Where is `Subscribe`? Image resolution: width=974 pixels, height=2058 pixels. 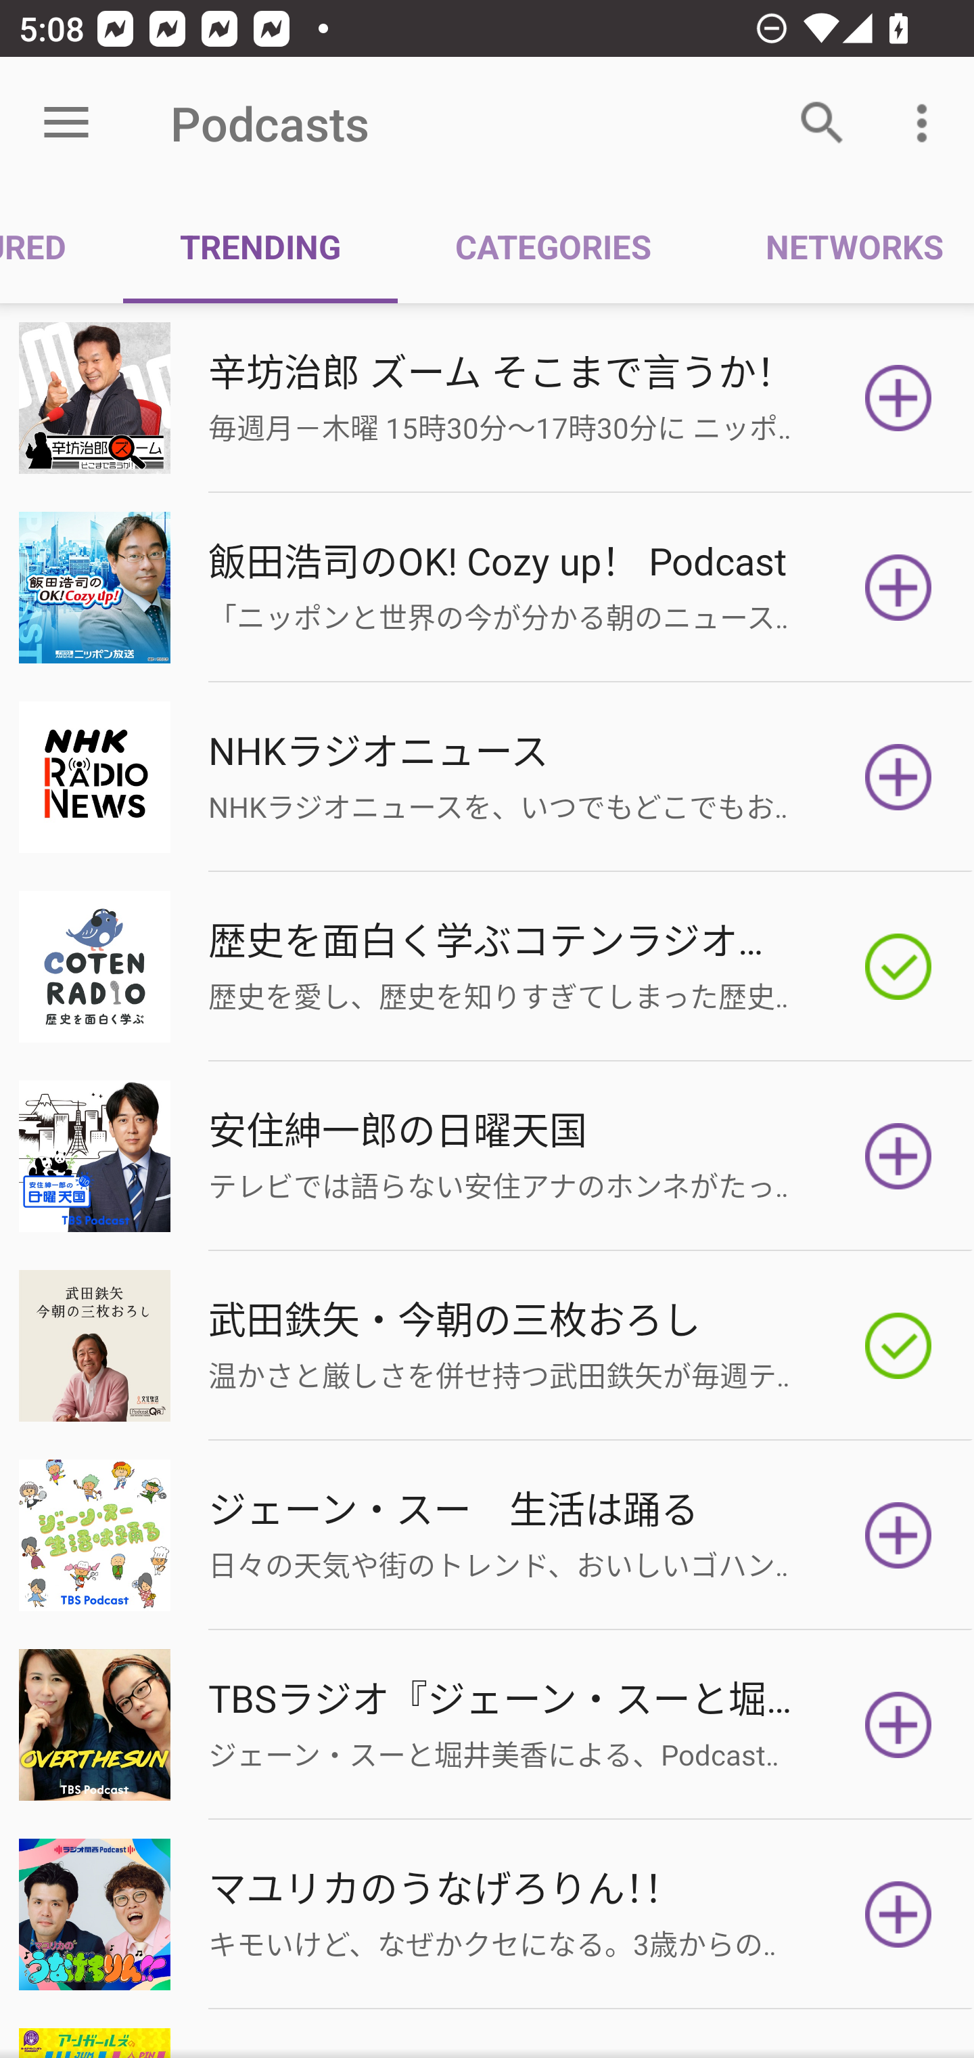
Subscribe is located at coordinates (898, 776).